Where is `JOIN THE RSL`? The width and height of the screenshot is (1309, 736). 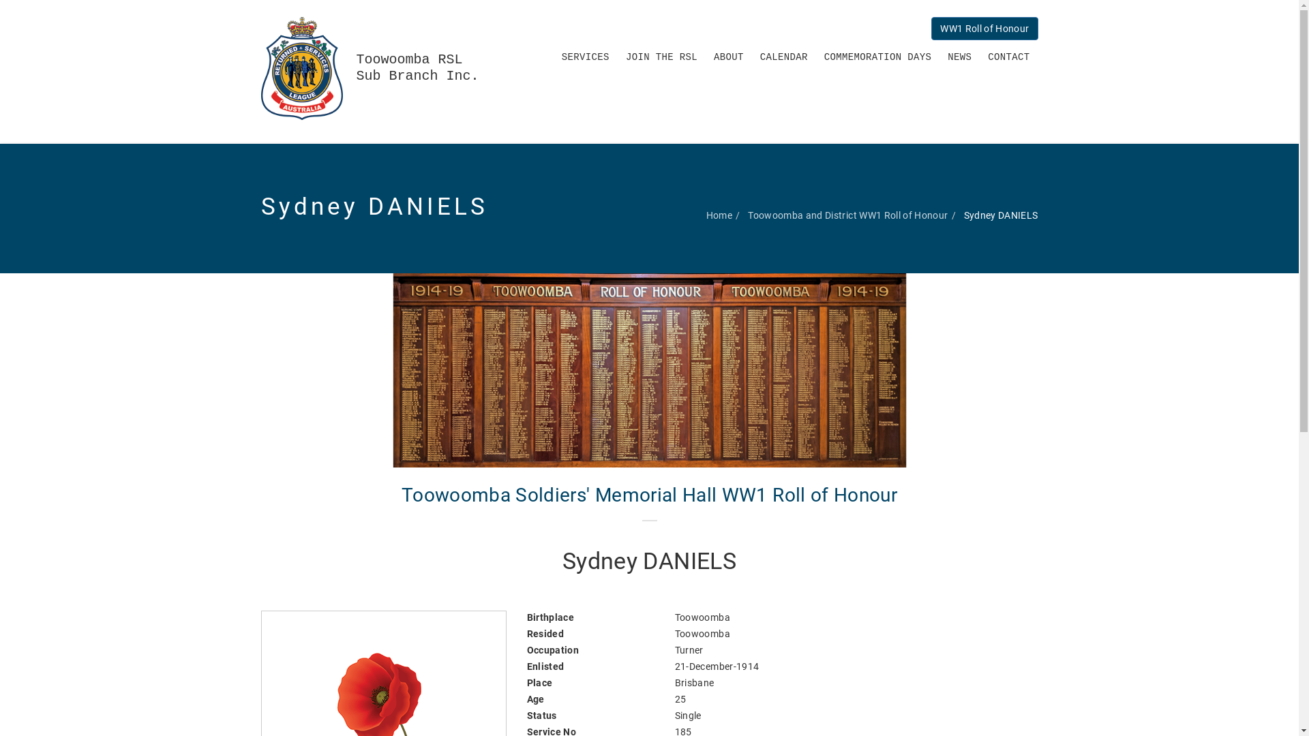
JOIN THE RSL is located at coordinates (661, 56).